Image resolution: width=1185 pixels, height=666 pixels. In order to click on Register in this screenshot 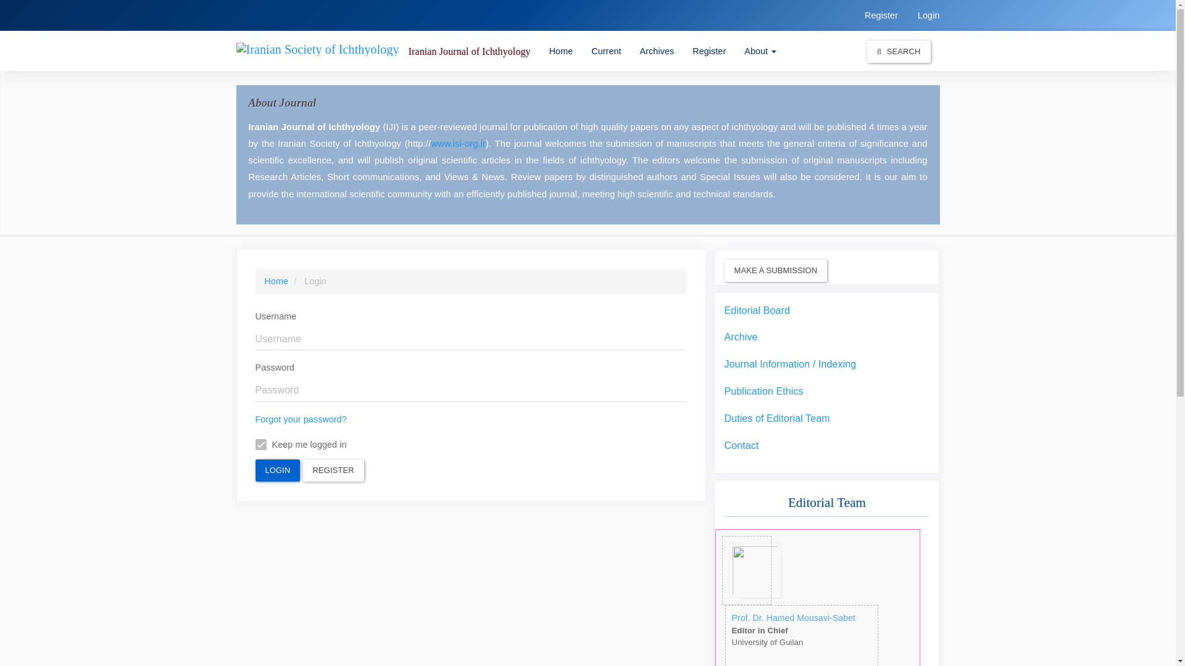, I will do `click(881, 15)`.